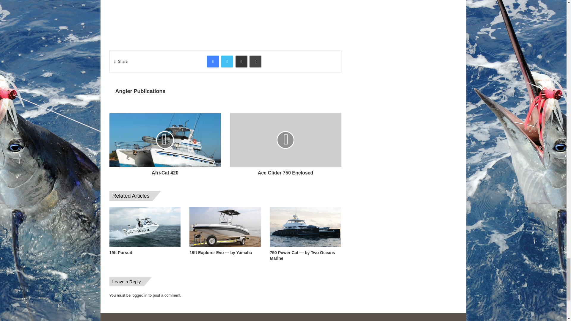 This screenshot has width=571, height=321. Describe the element at coordinates (255, 61) in the screenshot. I see `Print` at that location.